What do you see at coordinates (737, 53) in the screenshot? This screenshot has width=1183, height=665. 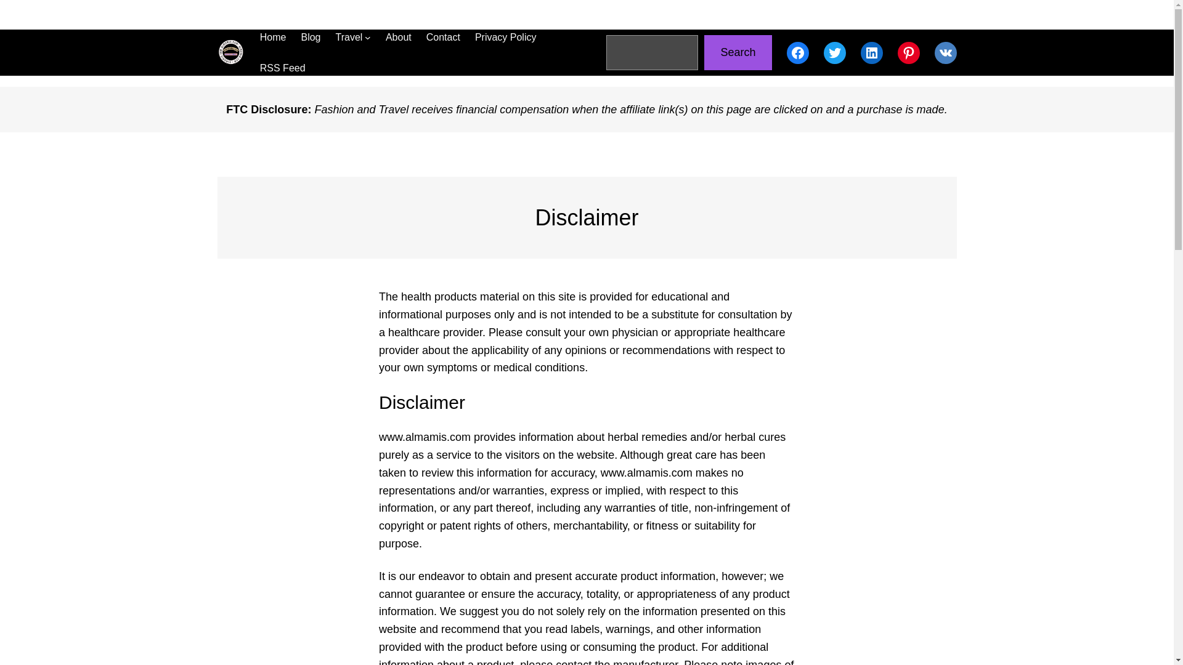 I see `Search` at bounding box center [737, 53].